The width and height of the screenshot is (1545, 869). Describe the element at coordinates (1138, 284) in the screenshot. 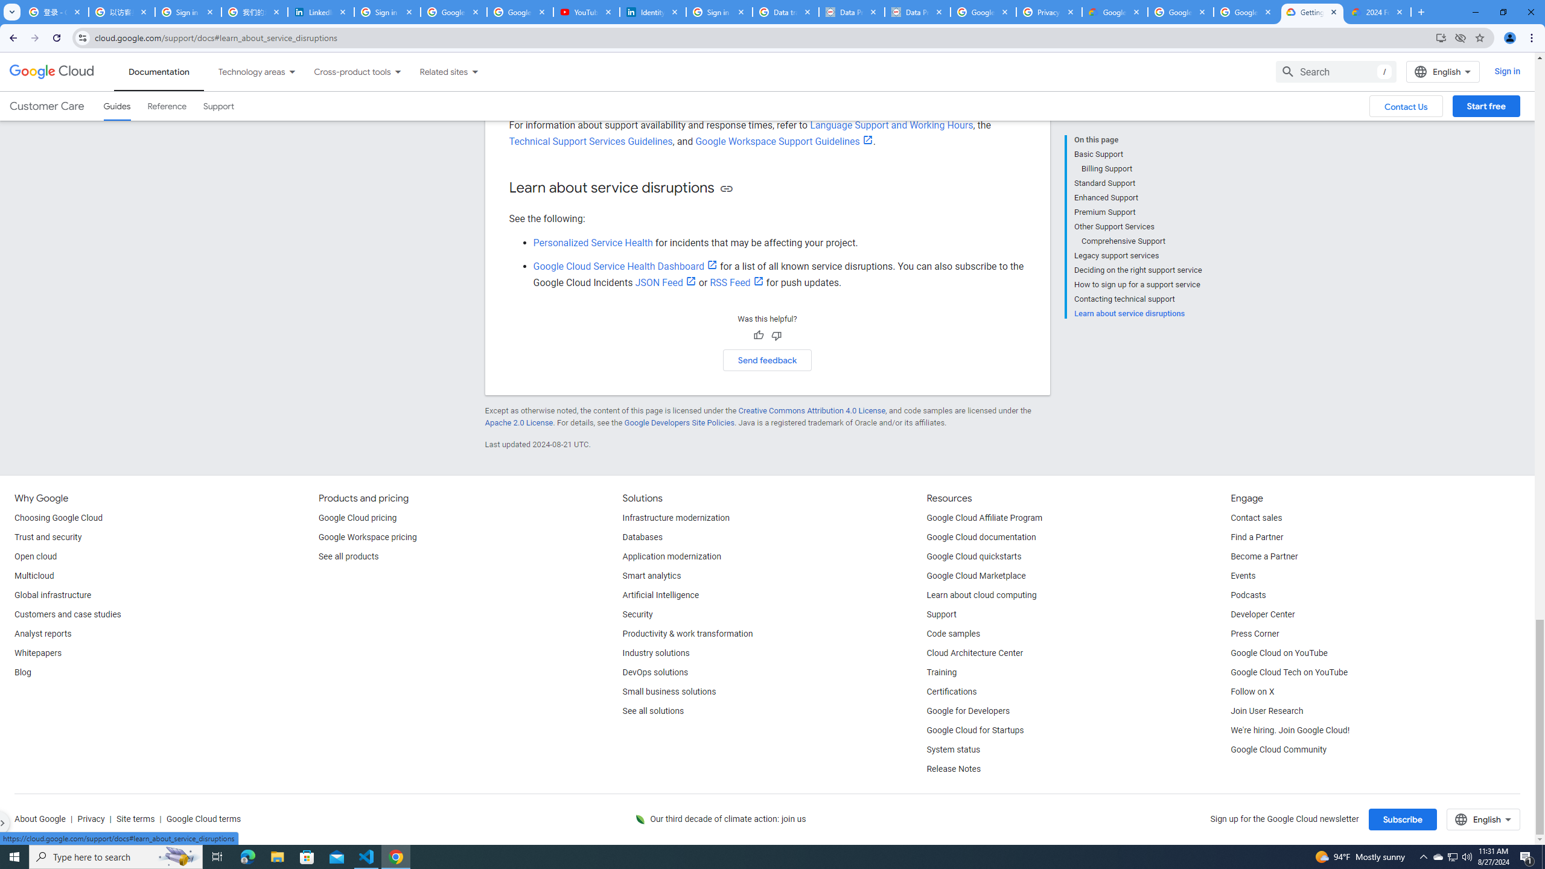

I see `How to sign up for a support service` at that location.